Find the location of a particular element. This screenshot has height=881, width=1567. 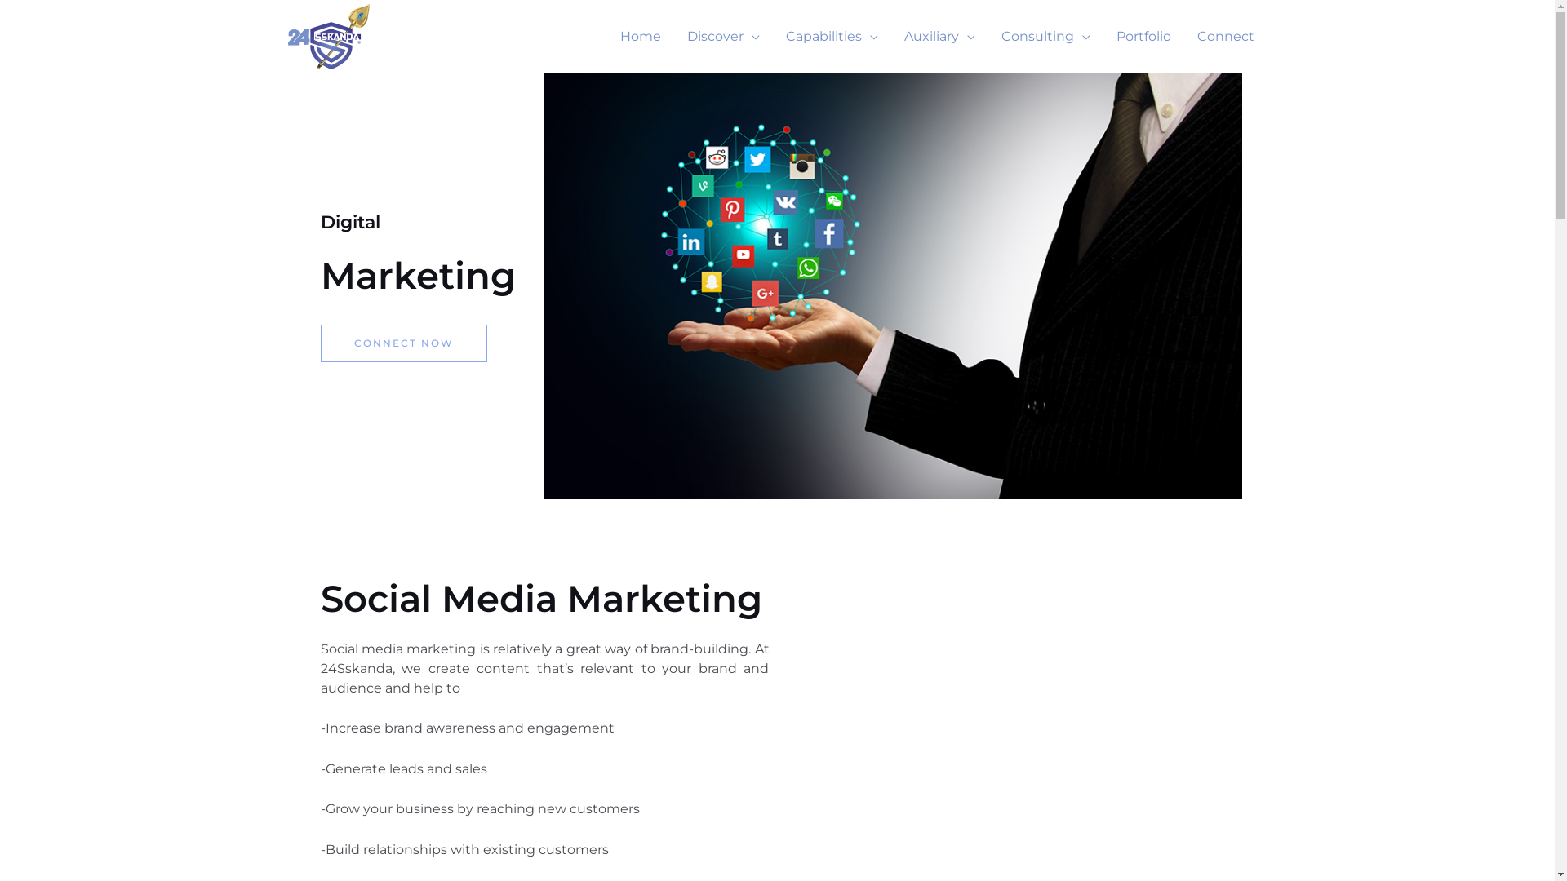

CONNECT NOW is located at coordinates (403, 343).